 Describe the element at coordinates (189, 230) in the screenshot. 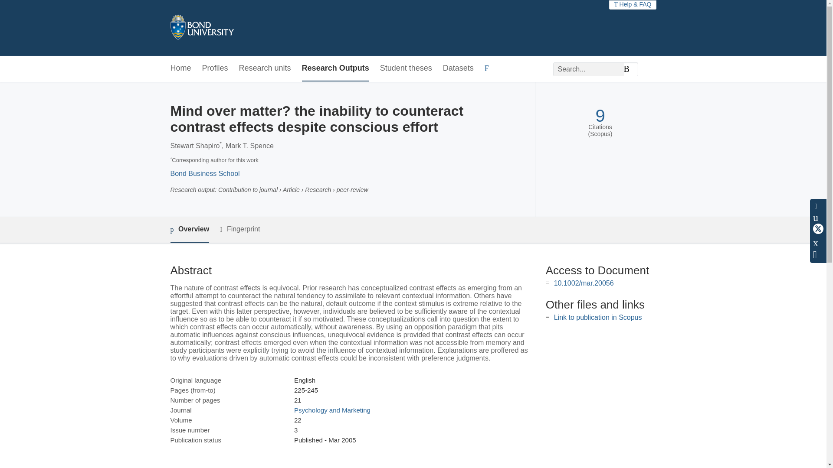

I see `Overview` at that location.